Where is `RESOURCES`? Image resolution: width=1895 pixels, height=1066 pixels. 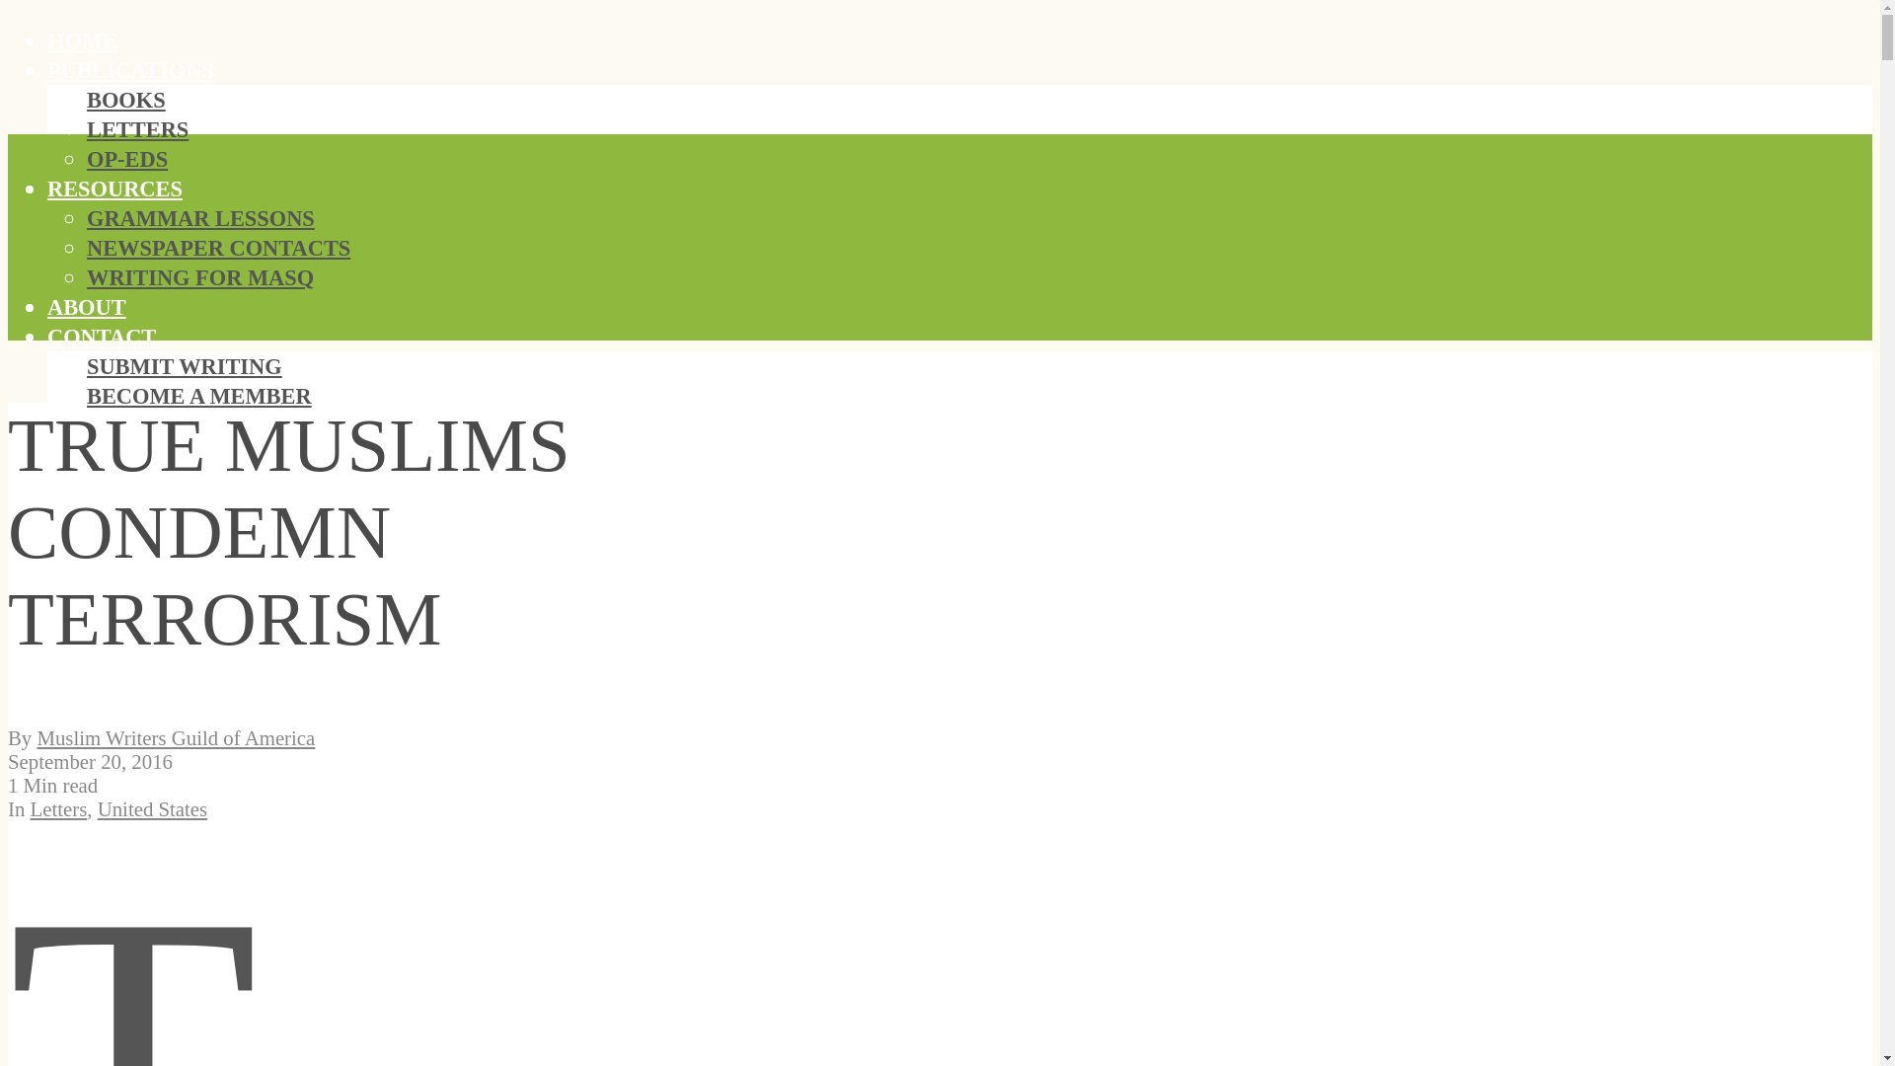 RESOURCES is located at coordinates (114, 190).